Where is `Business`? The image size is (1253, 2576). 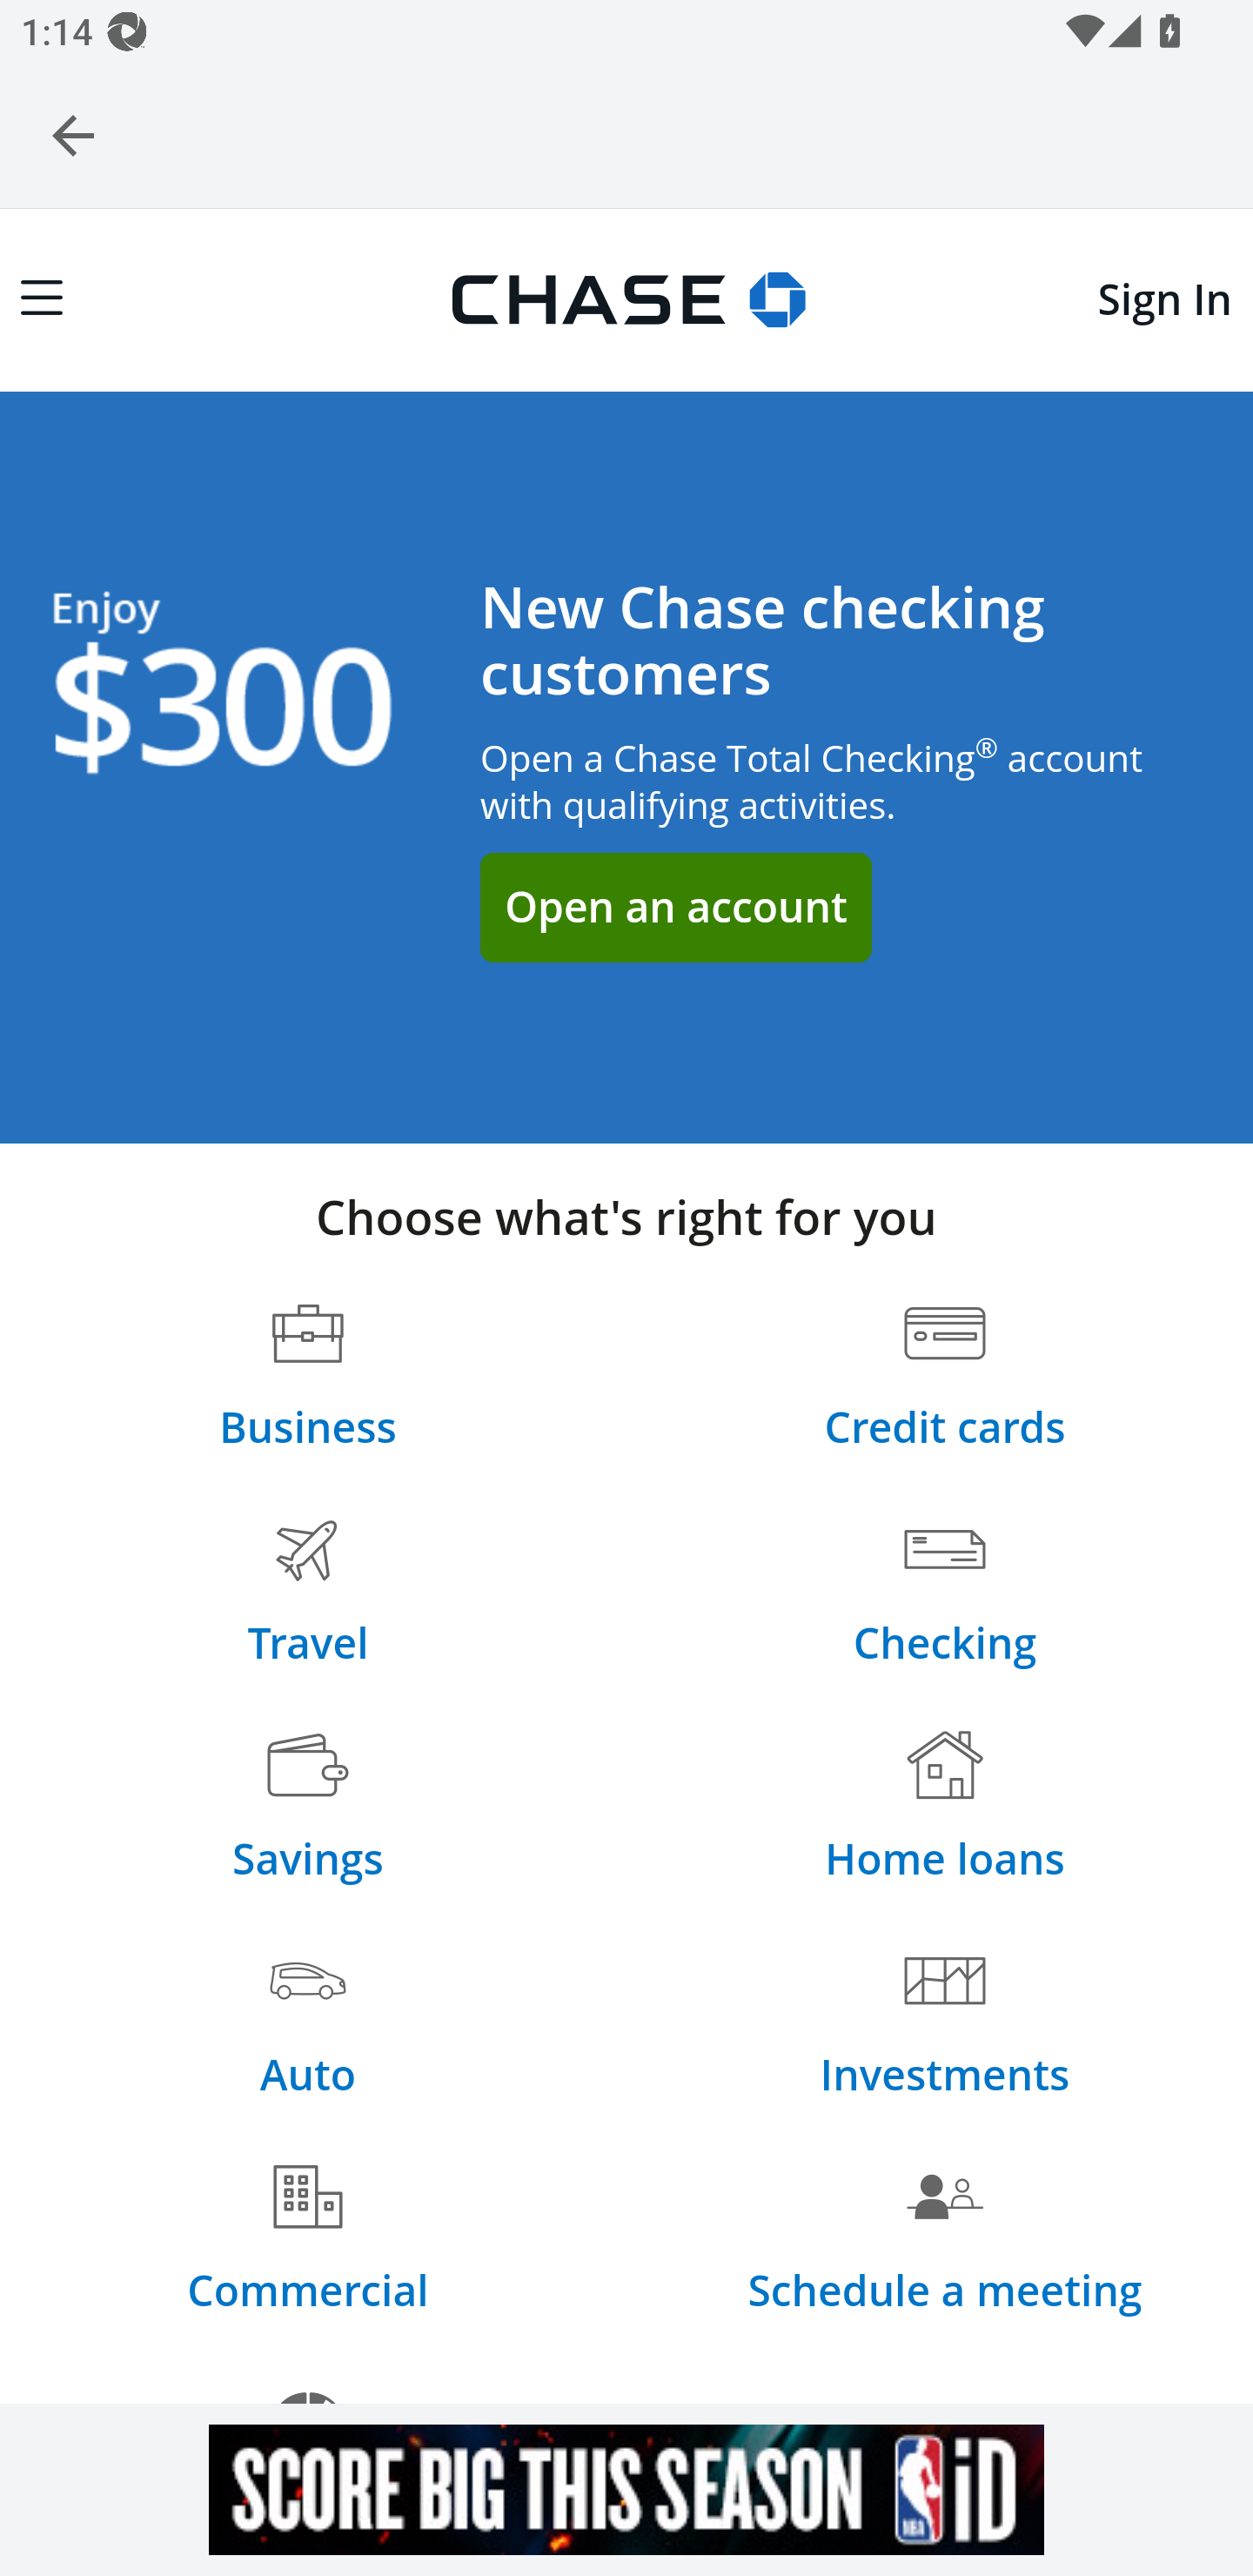 Business is located at coordinates (308, 1379).